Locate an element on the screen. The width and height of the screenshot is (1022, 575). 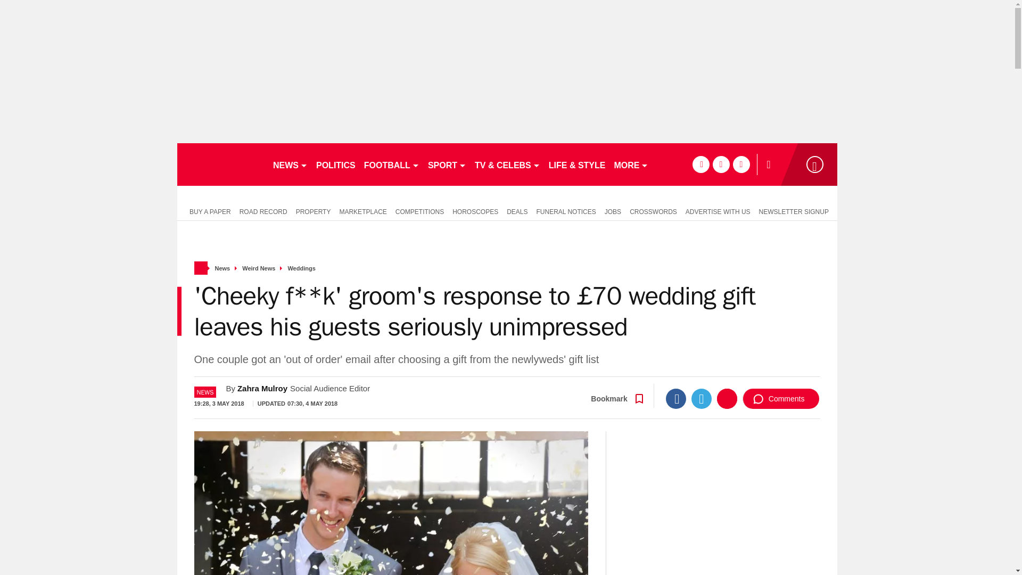
POLITICS is located at coordinates (335, 164).